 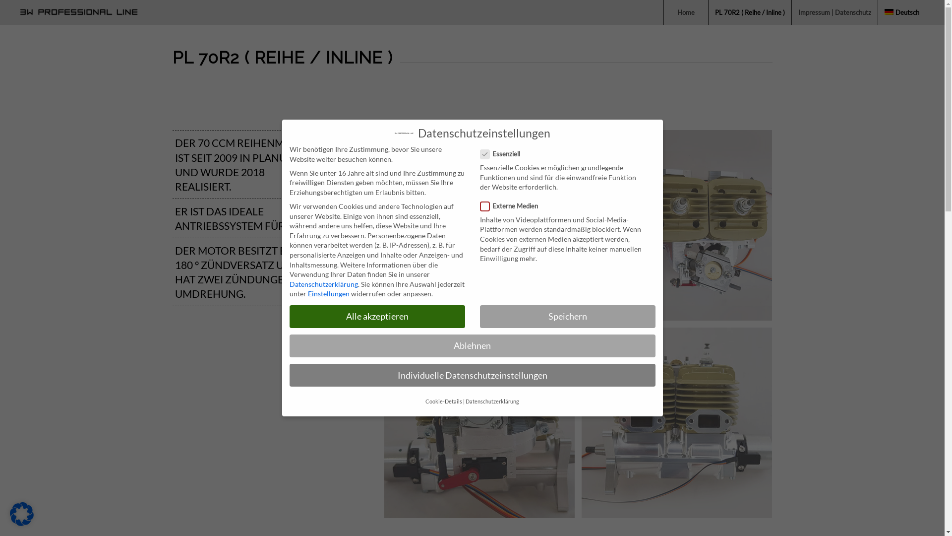 I want to click on PL 70R2 ( Reihe / Inline ), so click(x=750, y=12).